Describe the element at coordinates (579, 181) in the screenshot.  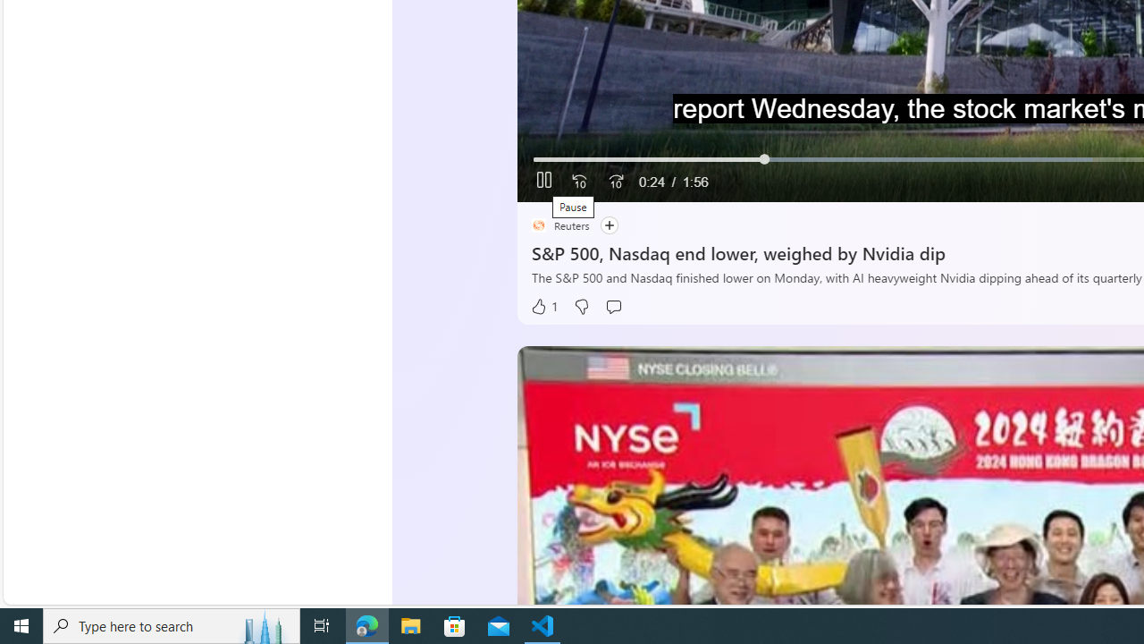
I see `To get missing image descriptions, open the context menu.` at that location.